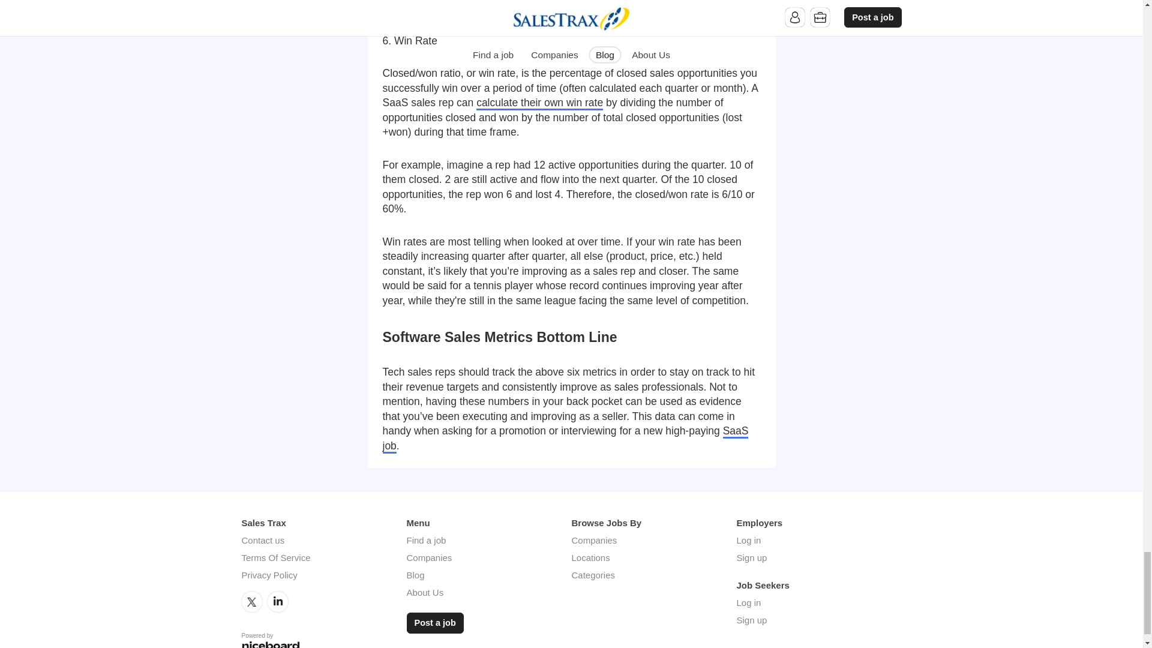  I want to click on Twitter, so click(251, 601).